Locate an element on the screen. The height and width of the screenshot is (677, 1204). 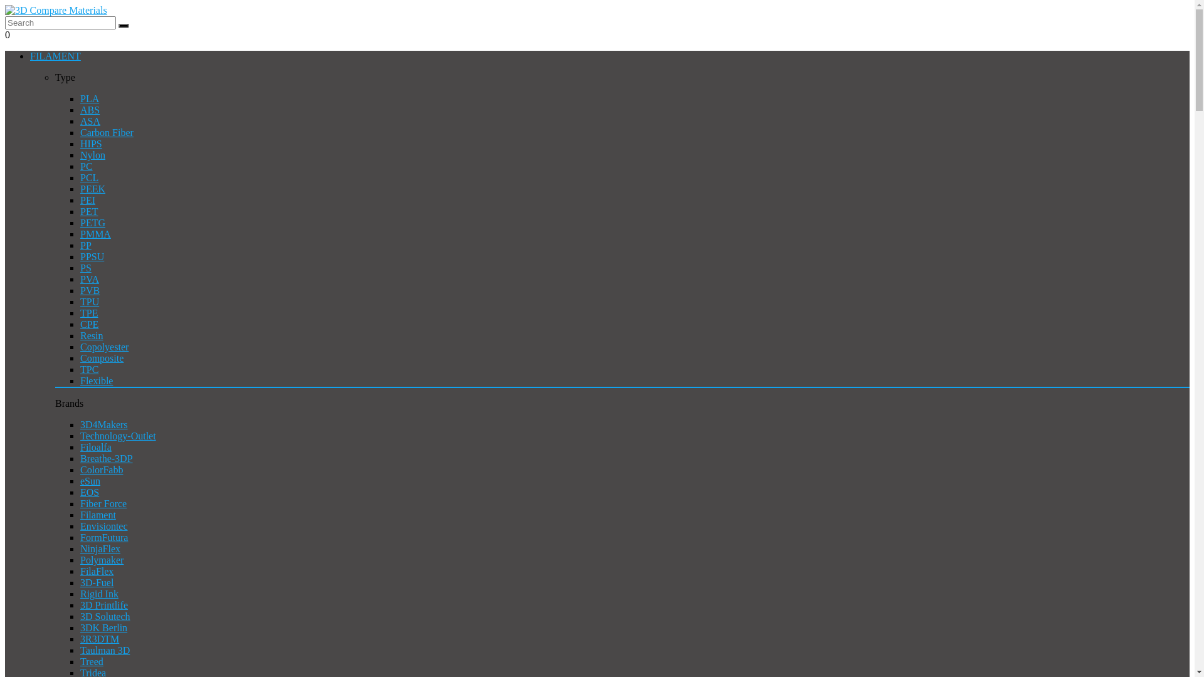
3D4Makers is located at coordinates (104, 425).